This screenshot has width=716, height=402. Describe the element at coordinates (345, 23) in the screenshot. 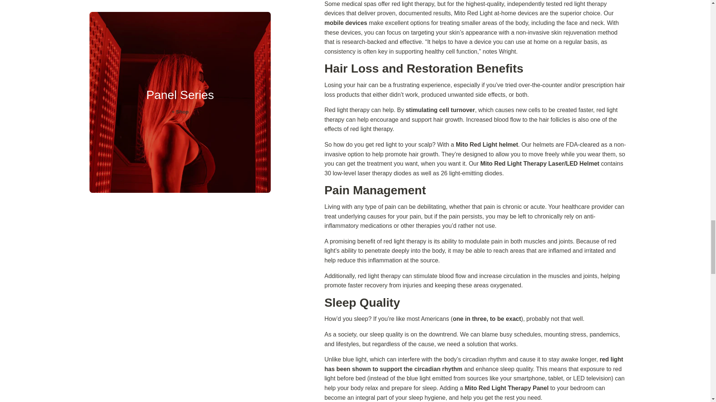

I see `mobile devices` at that location.